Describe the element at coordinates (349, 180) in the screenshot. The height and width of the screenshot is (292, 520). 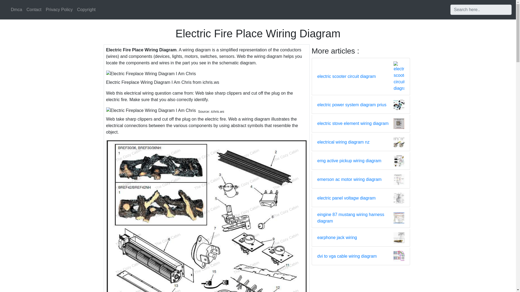
I see `emerson ac motor wiring diagram` at that location.